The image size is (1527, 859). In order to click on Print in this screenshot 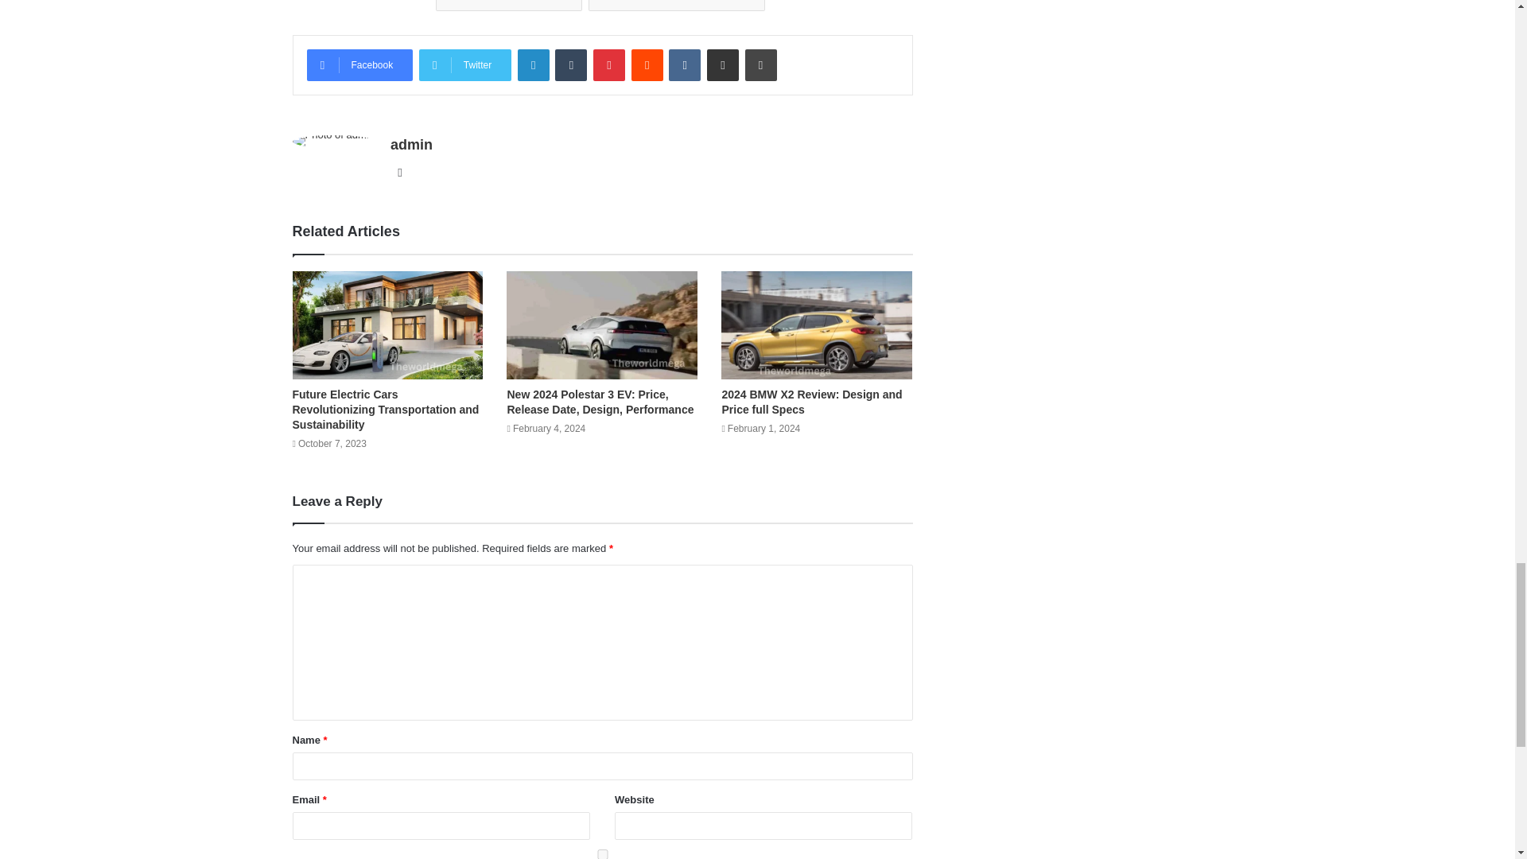, I will do `click(760, 64)`.